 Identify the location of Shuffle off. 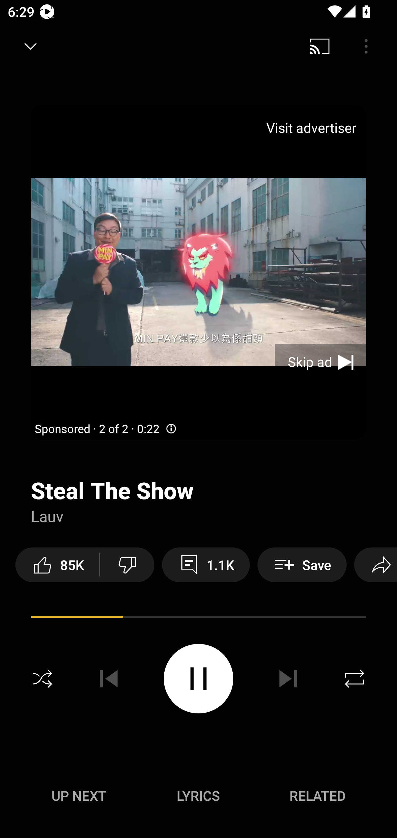
(42, 679).